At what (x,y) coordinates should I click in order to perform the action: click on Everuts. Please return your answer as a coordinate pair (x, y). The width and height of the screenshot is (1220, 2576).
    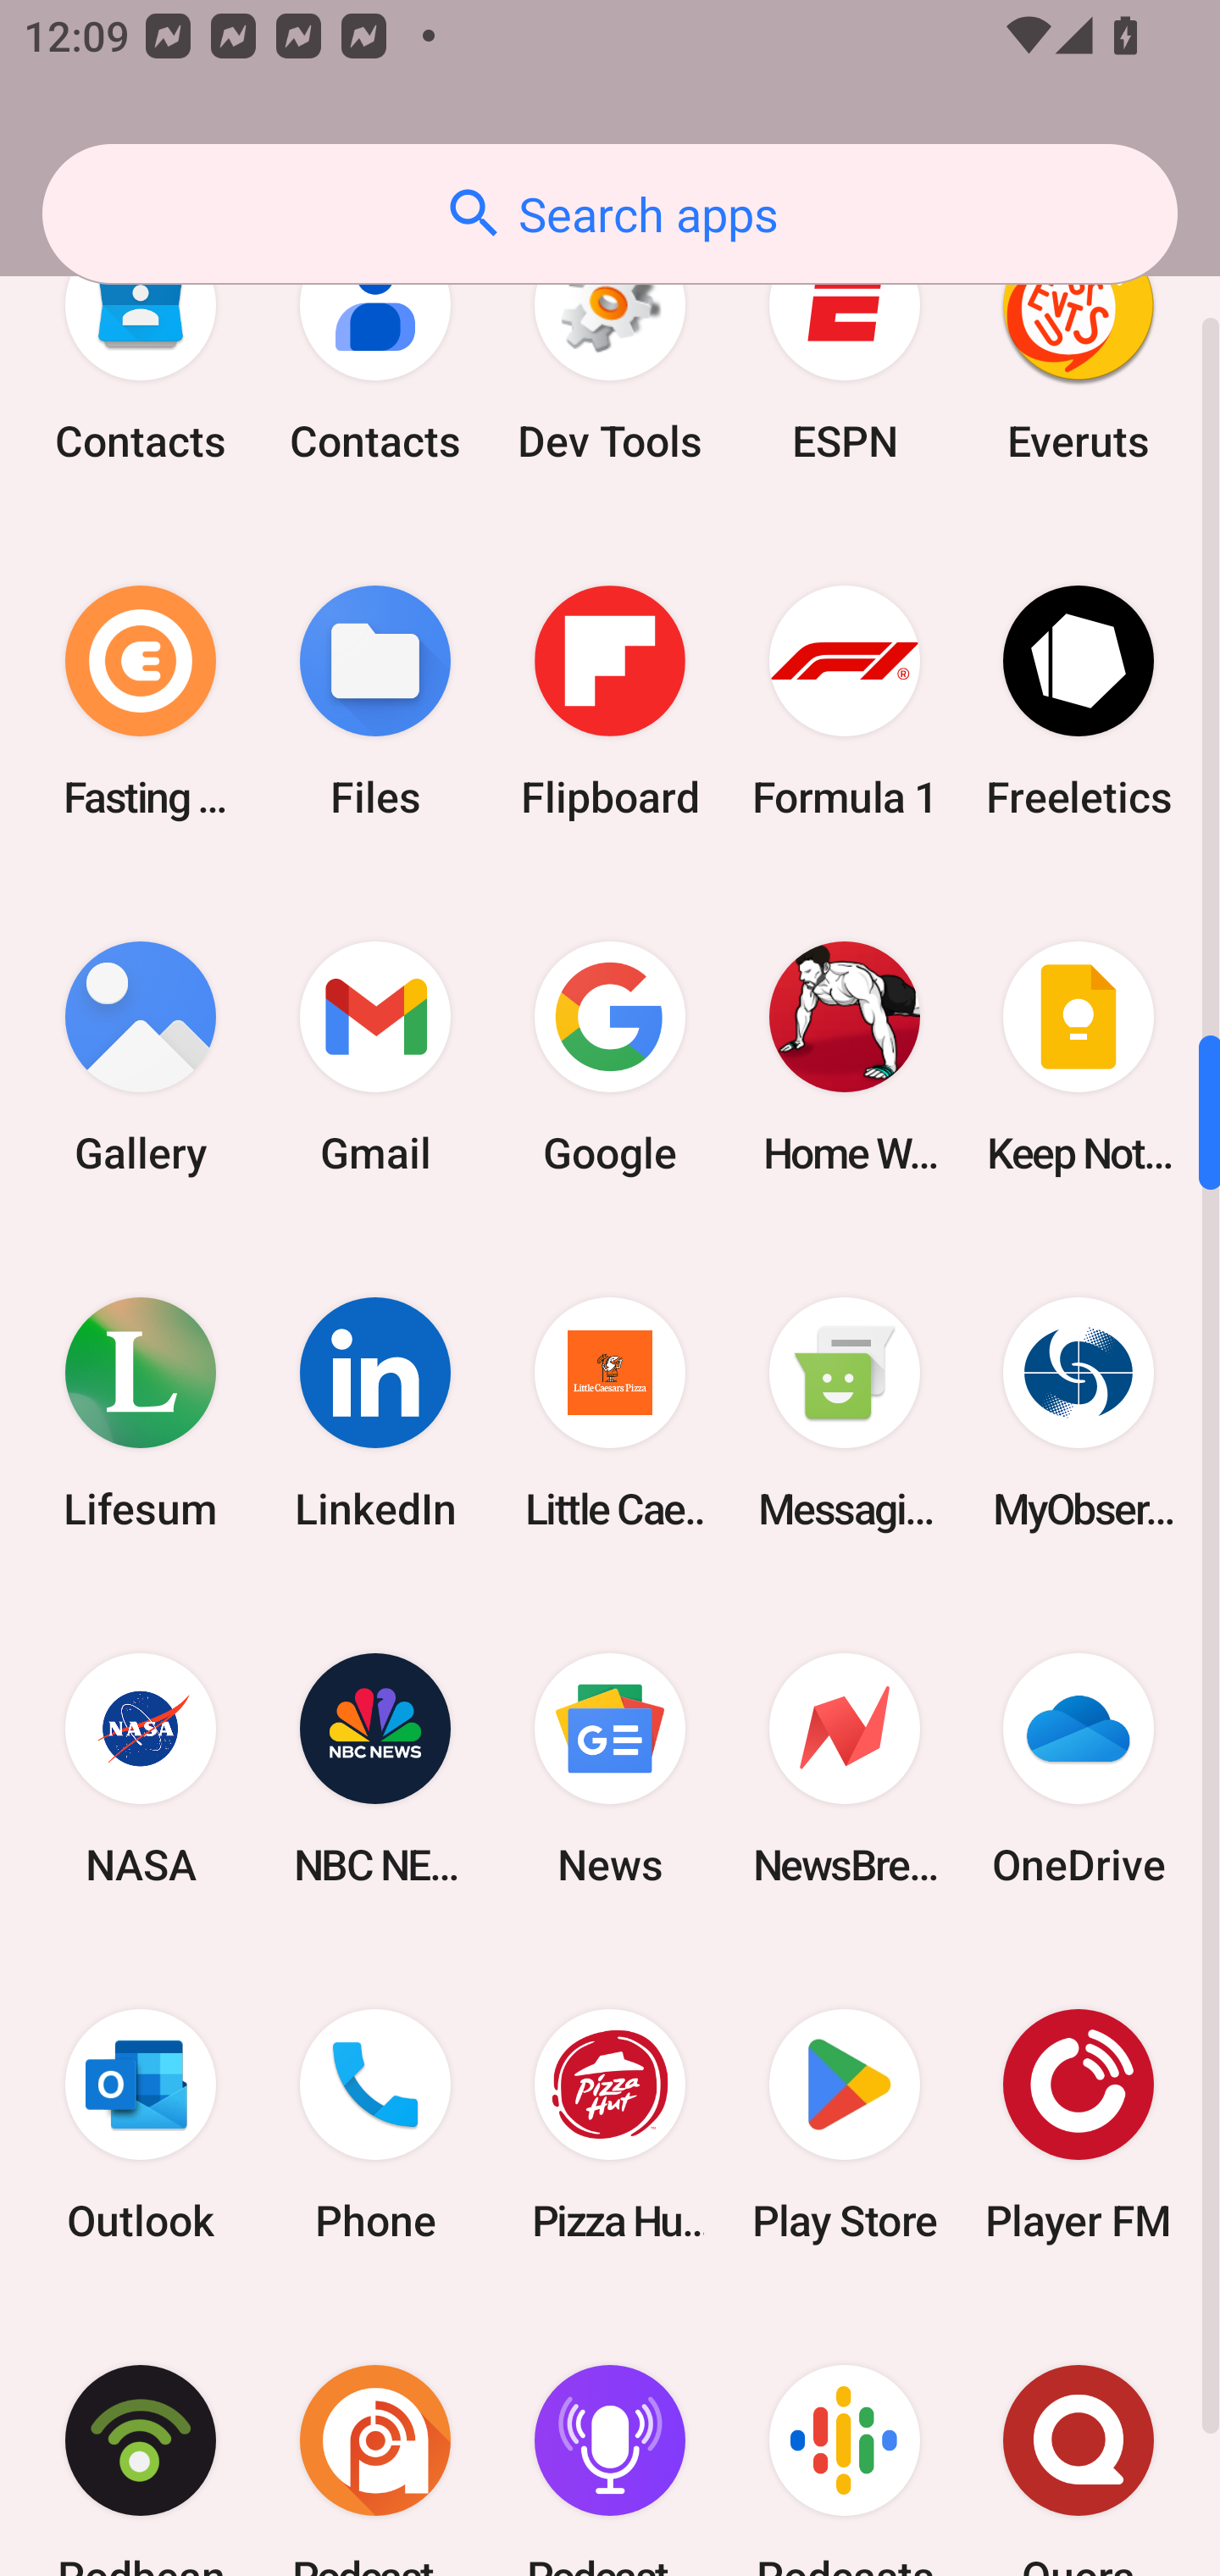
    Looking at the image, I should click on (1079, 346).